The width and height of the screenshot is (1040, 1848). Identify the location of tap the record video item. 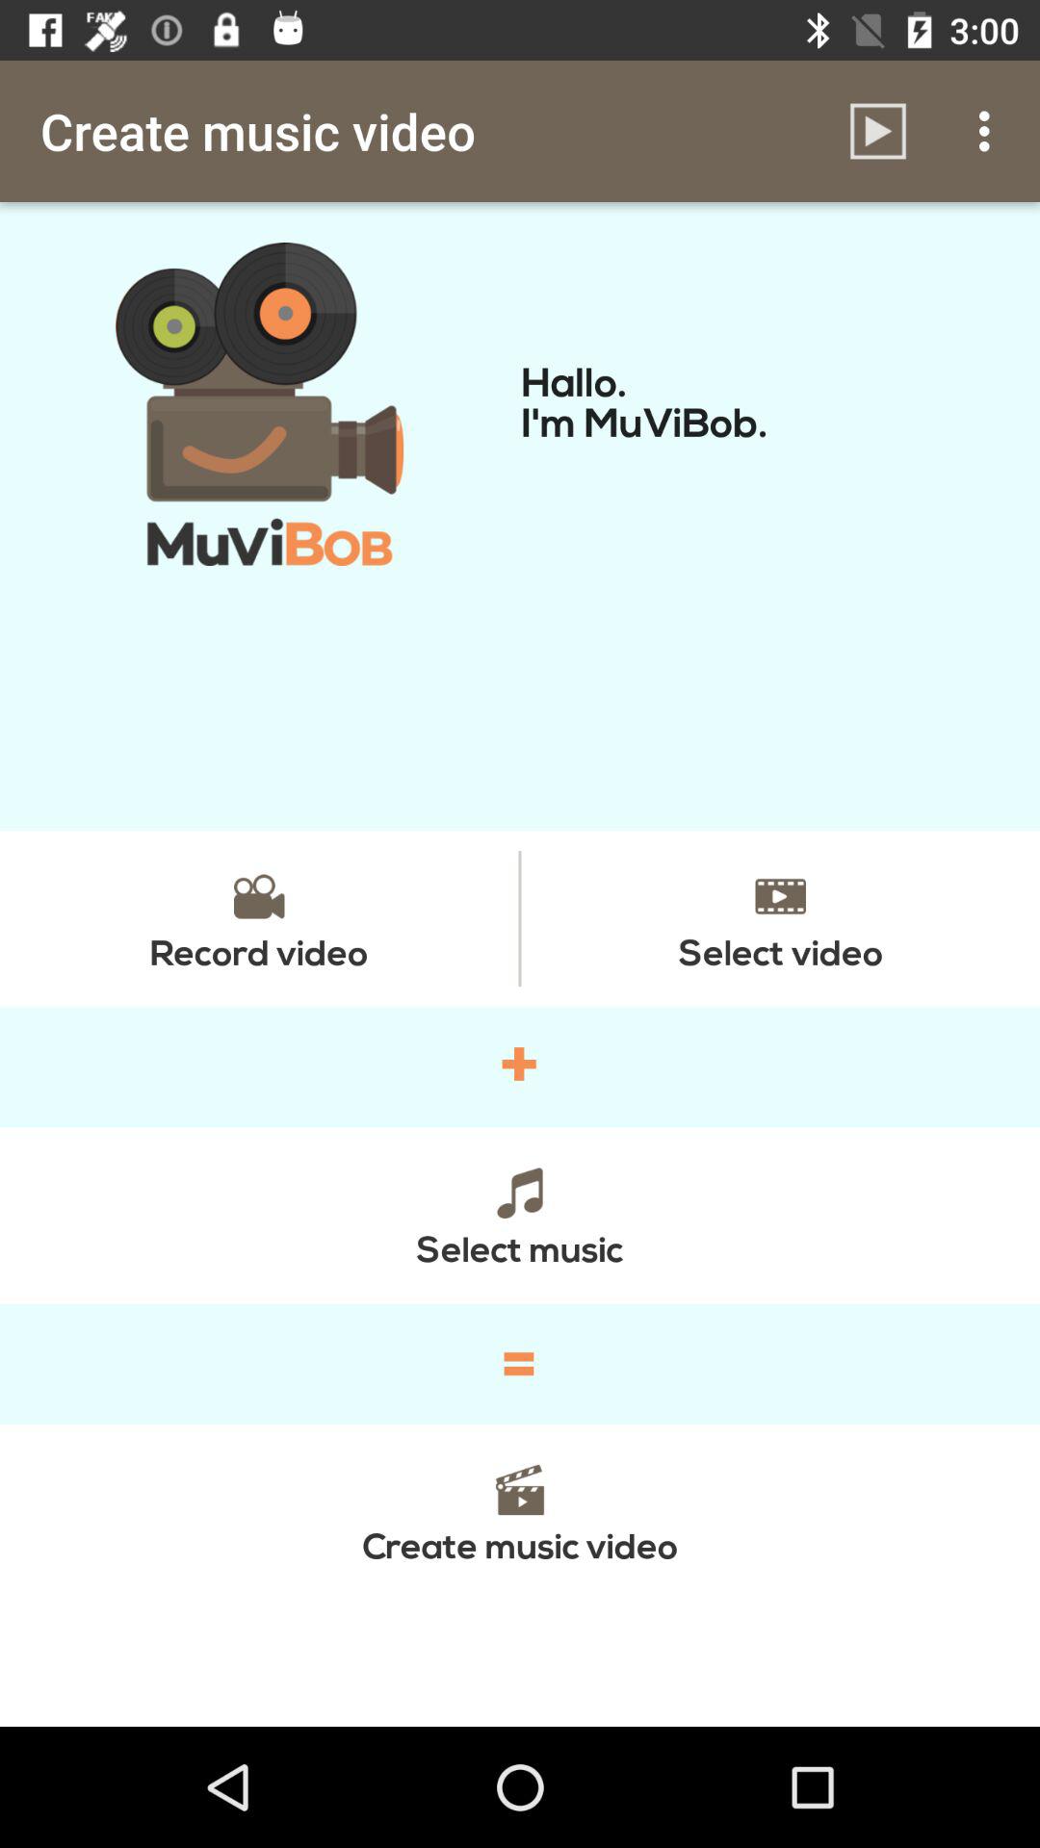
(259, 918).